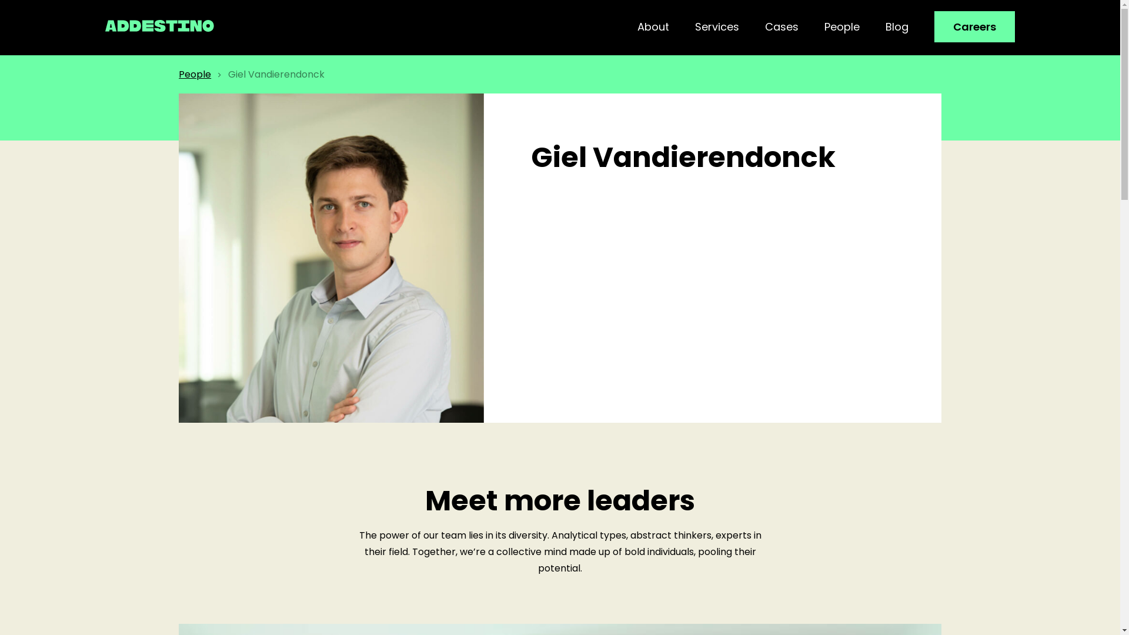 The width and height of the screenshot is (1129, 635). Describe the element at coordinates (975, 27) in the screenshot. I see `Careers` at that location.